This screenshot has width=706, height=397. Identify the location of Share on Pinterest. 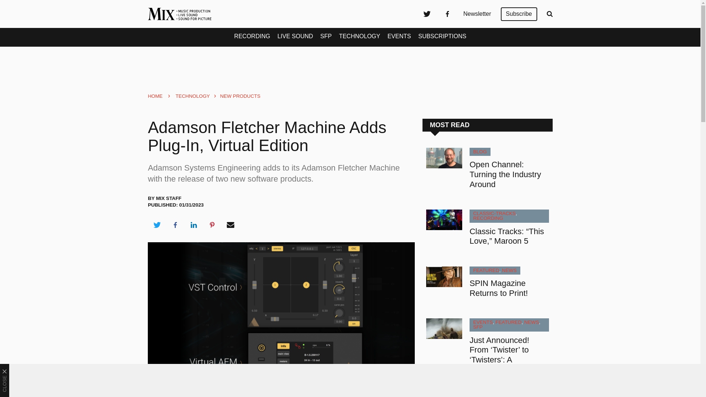
(212, 225).